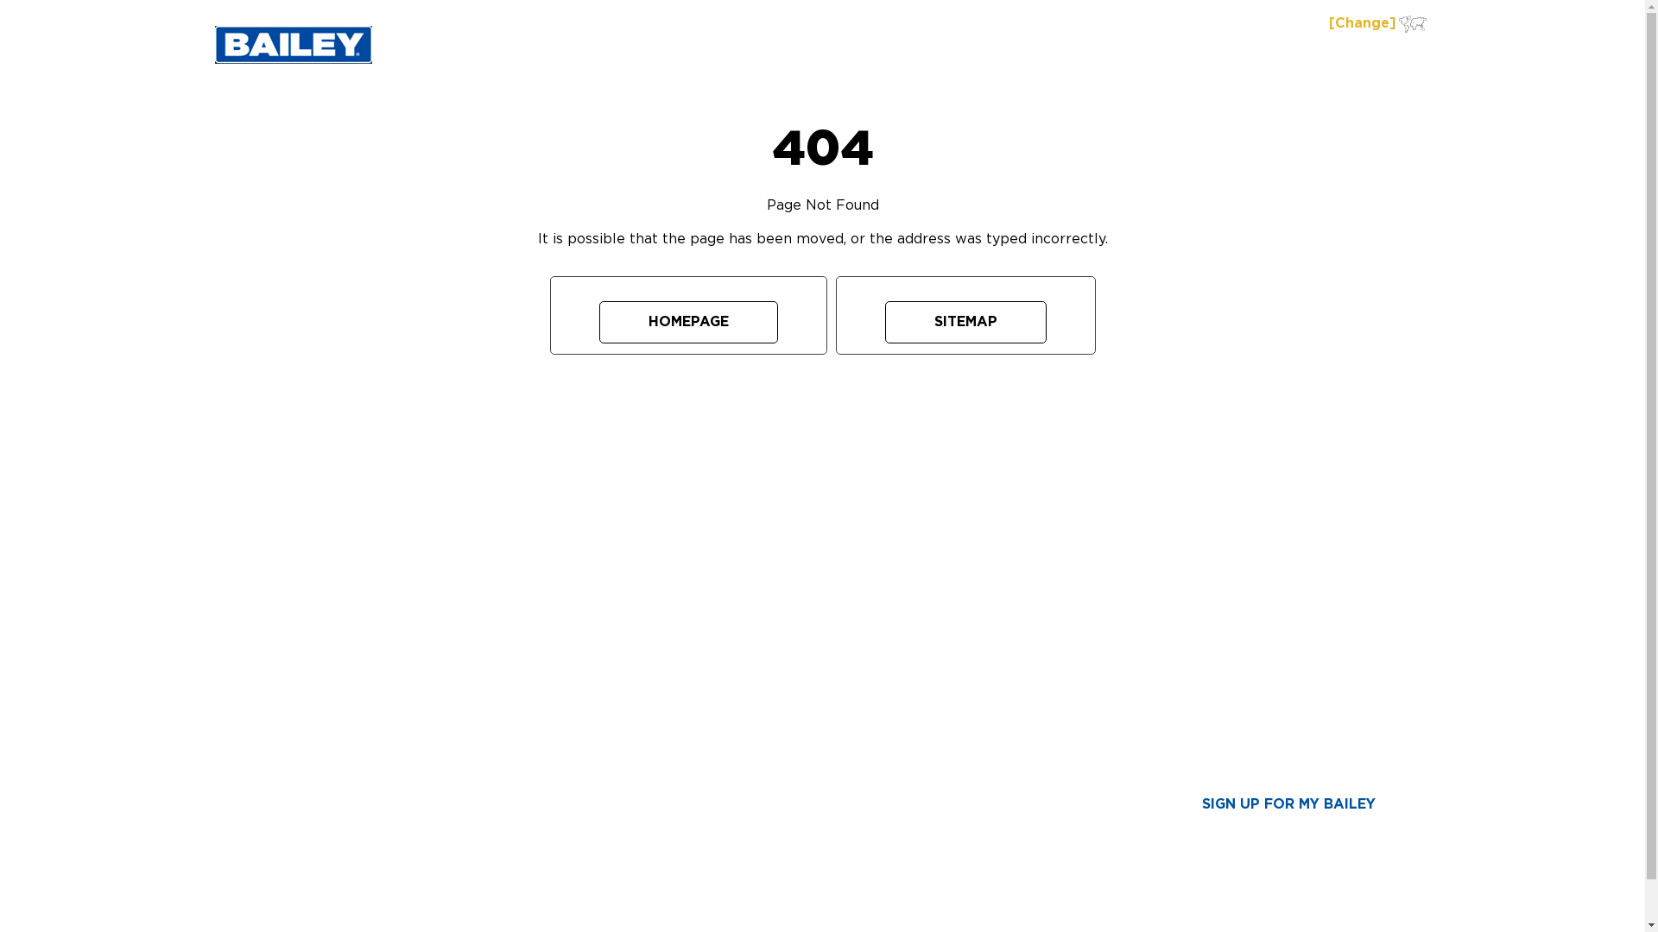  I want to click on Fall Protection, so click(318, 723).